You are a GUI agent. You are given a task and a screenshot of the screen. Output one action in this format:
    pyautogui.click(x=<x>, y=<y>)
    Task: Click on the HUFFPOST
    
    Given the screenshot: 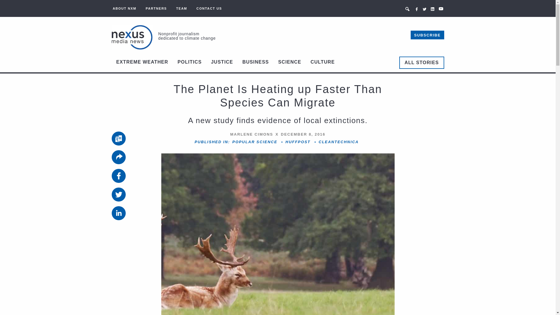 What is the action you would take?
    pyautogui.click(x=298, y=142)
    